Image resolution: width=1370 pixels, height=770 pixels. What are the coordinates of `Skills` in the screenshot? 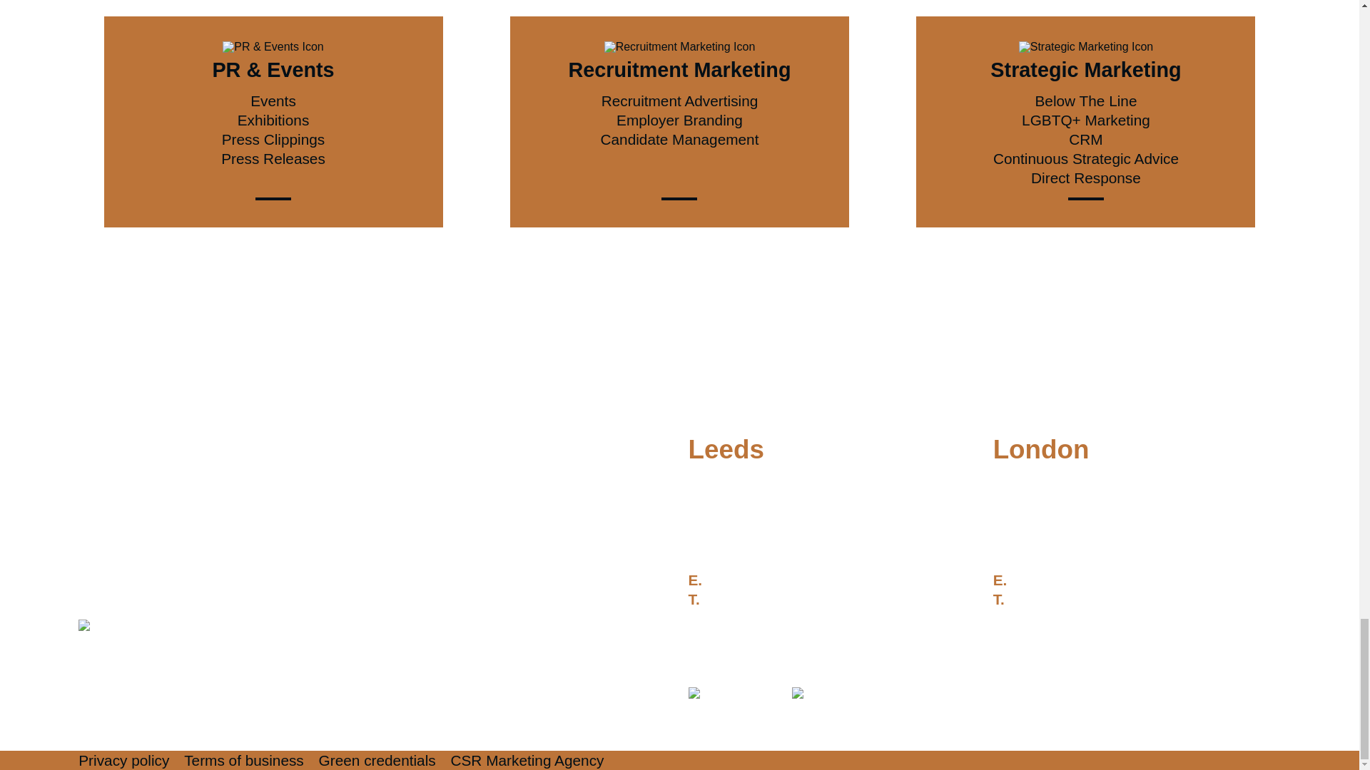 It's located at (151, 446).